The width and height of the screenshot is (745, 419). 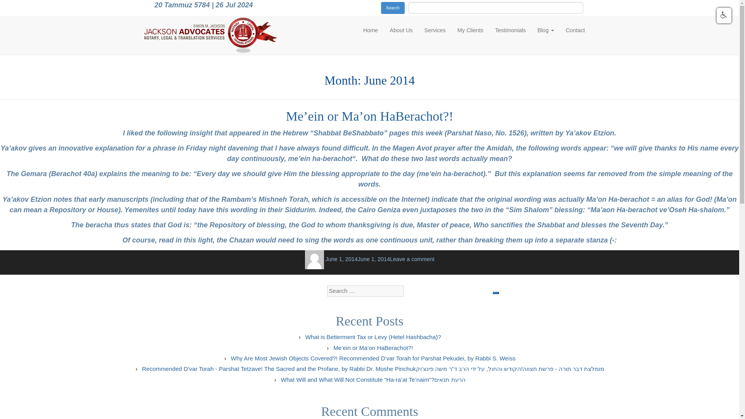 What do you see at coordinates (365, 291) in the screenshot?
I see `Search for:` at bounding box center [365, 291].